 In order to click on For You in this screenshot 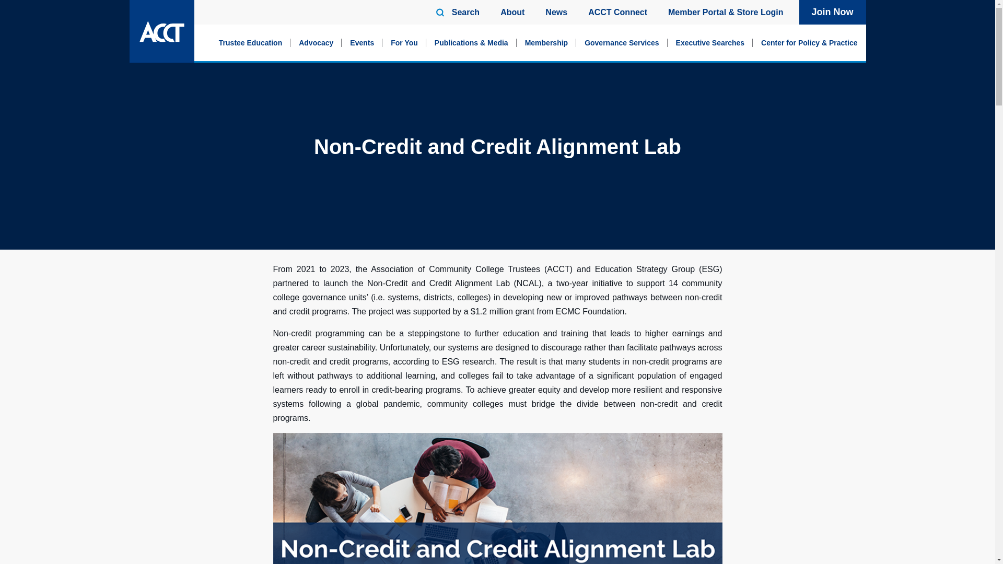, I will do `click(404, 43)`.